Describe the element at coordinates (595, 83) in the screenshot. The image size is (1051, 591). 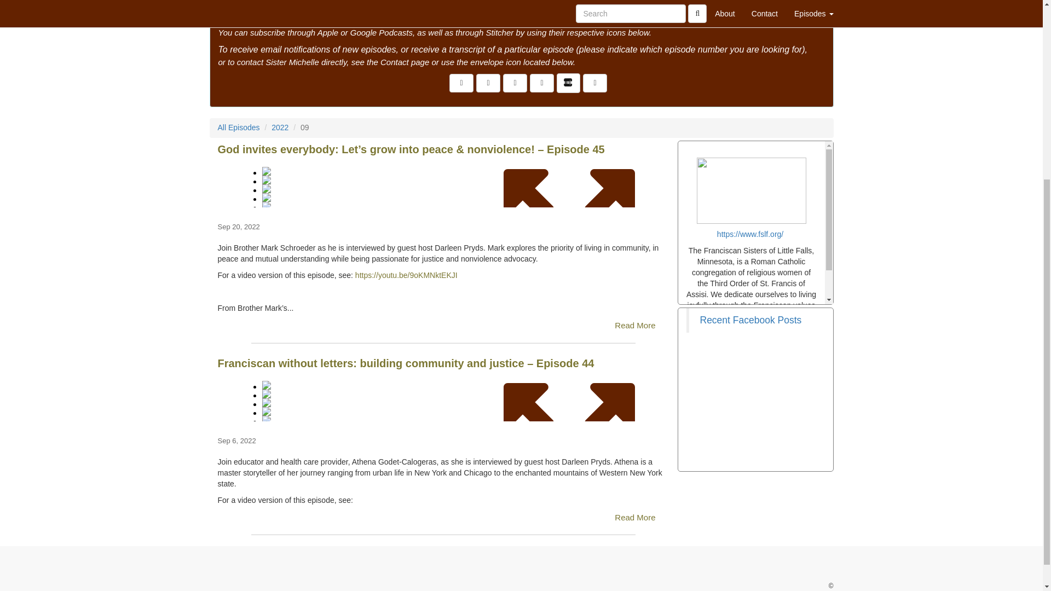
I see `Listen on Spotify` at that location.